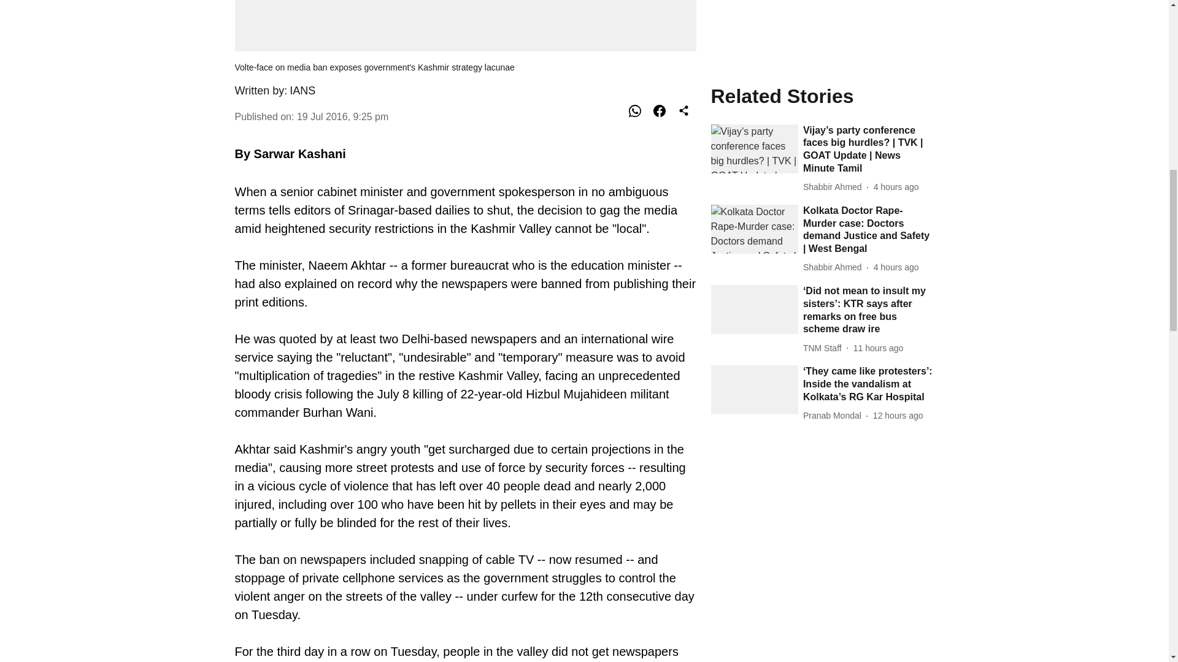  I want to click on IANS, so click(302, 91).